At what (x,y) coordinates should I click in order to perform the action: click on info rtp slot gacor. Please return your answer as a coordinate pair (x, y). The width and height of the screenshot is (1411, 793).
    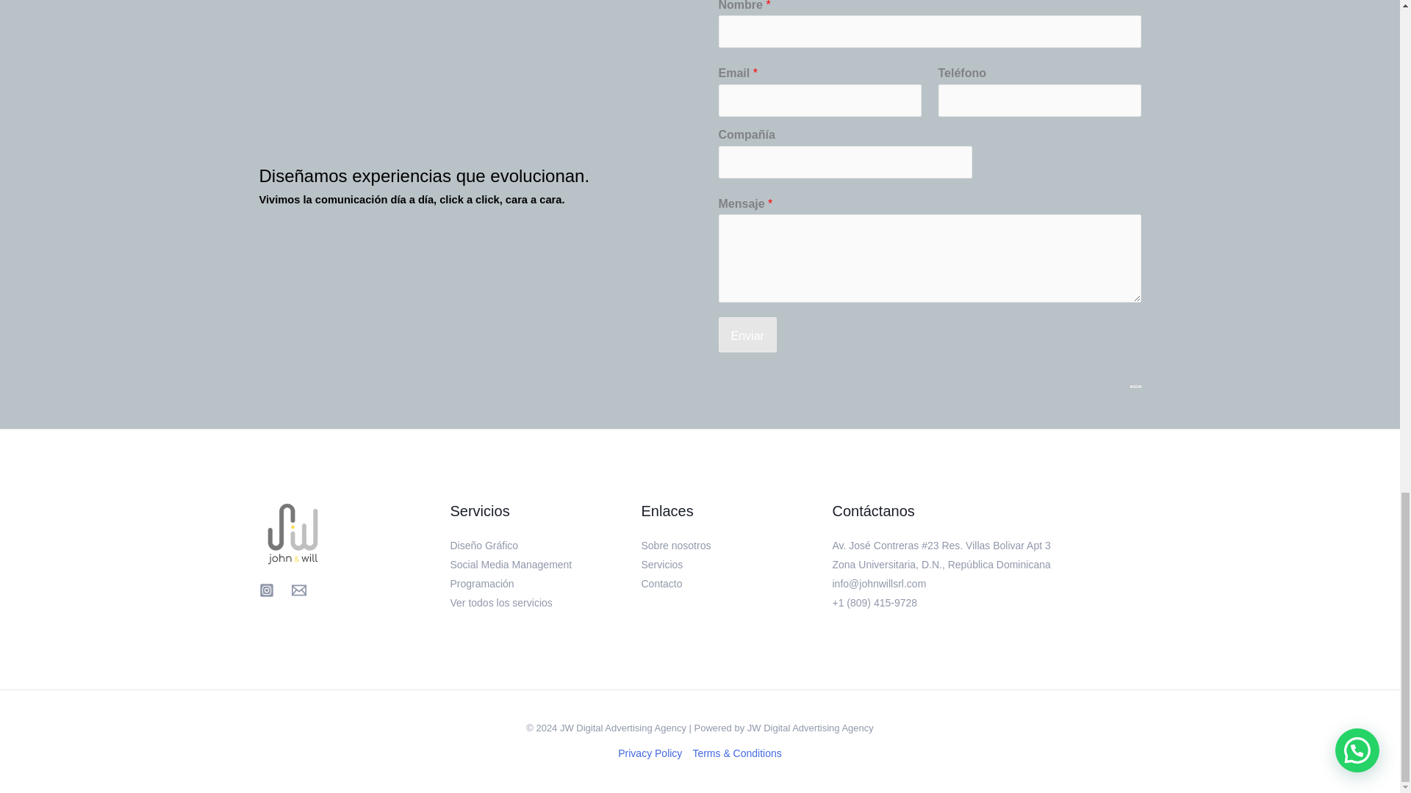
    Looking at the image, I should click on (780, 526).